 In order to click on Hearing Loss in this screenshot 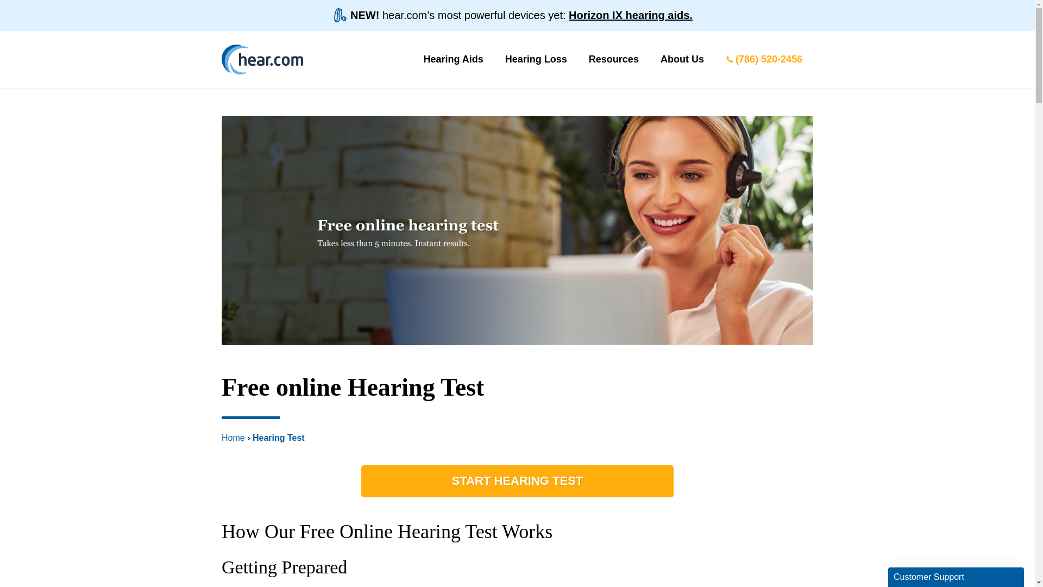, I will do `click(536, 59)`.